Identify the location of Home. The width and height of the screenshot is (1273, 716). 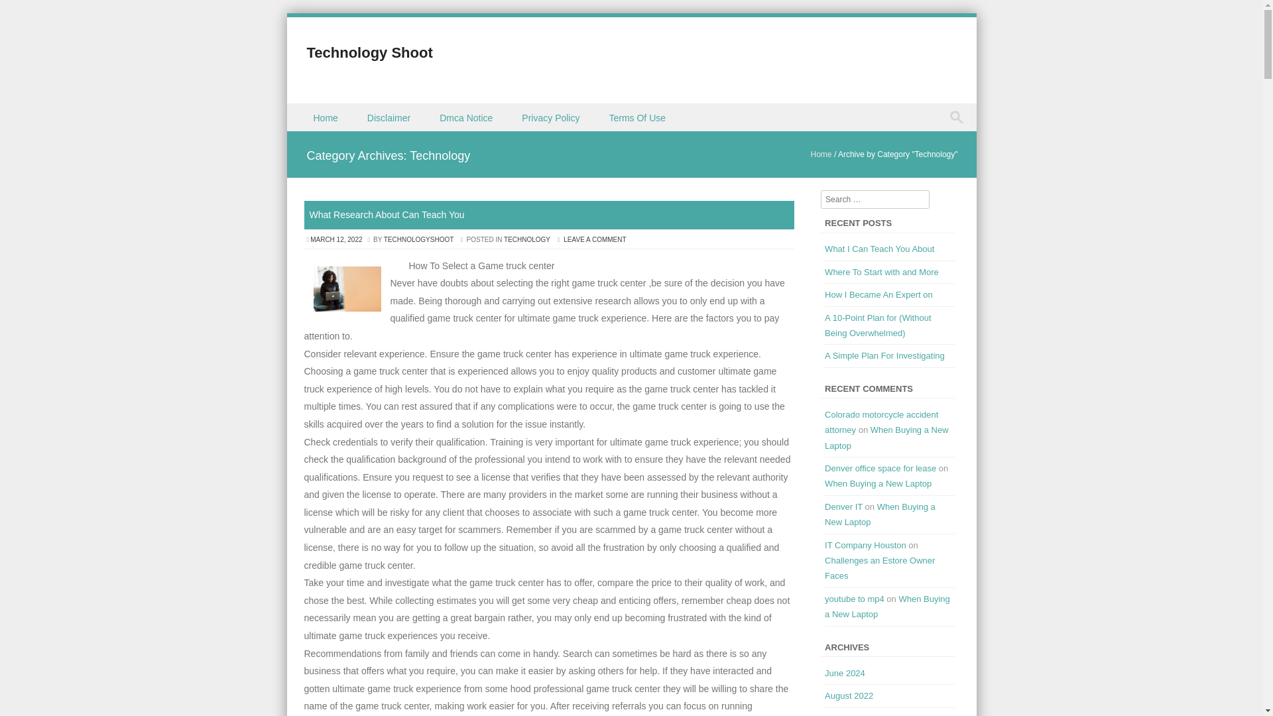
(821, 154).